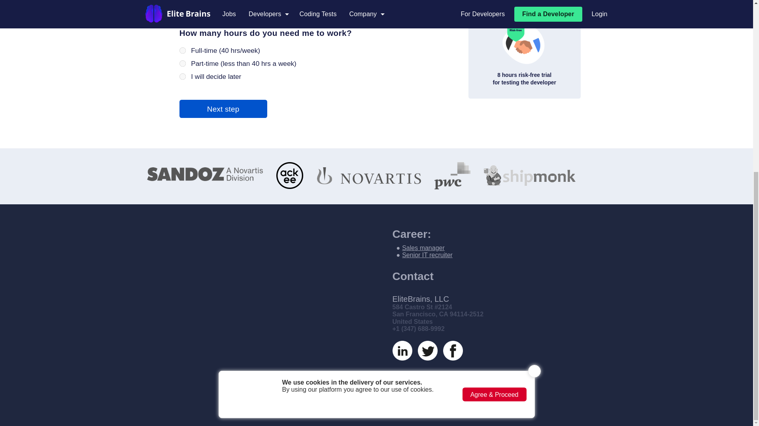 This screenshot has width=759, height=426. What do you see at coordinates (213, 20) in the screenshot?
I see `less than 1 month` at bounding box center [213, 20].